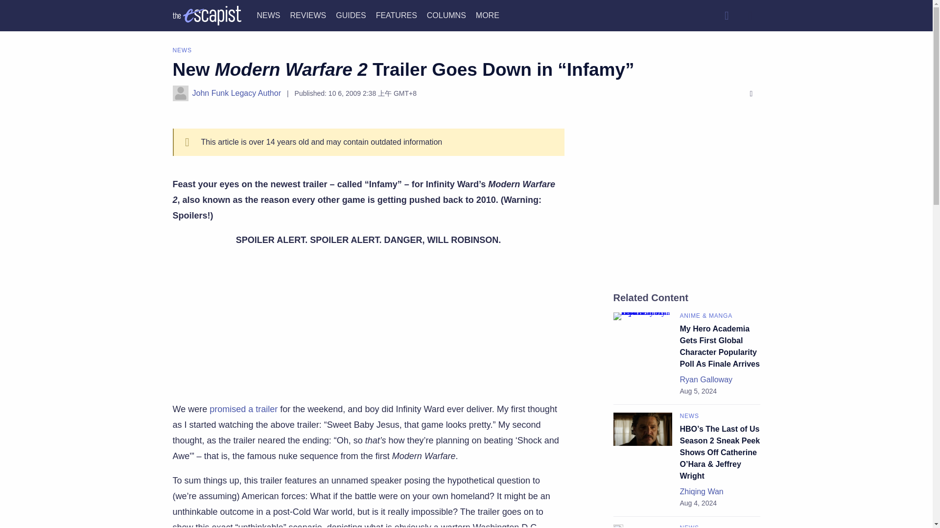  I want to click on GUIDES, so click(351, 15).